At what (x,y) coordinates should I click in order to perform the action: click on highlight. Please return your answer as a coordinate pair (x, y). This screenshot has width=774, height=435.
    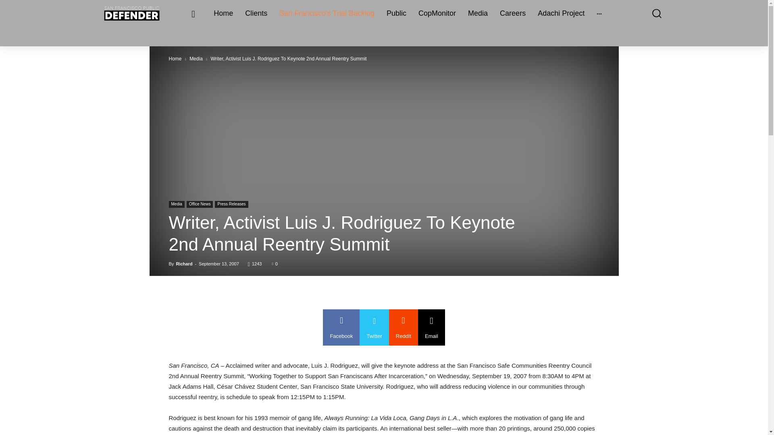
    Looking at the image, I should click on (327, 13).